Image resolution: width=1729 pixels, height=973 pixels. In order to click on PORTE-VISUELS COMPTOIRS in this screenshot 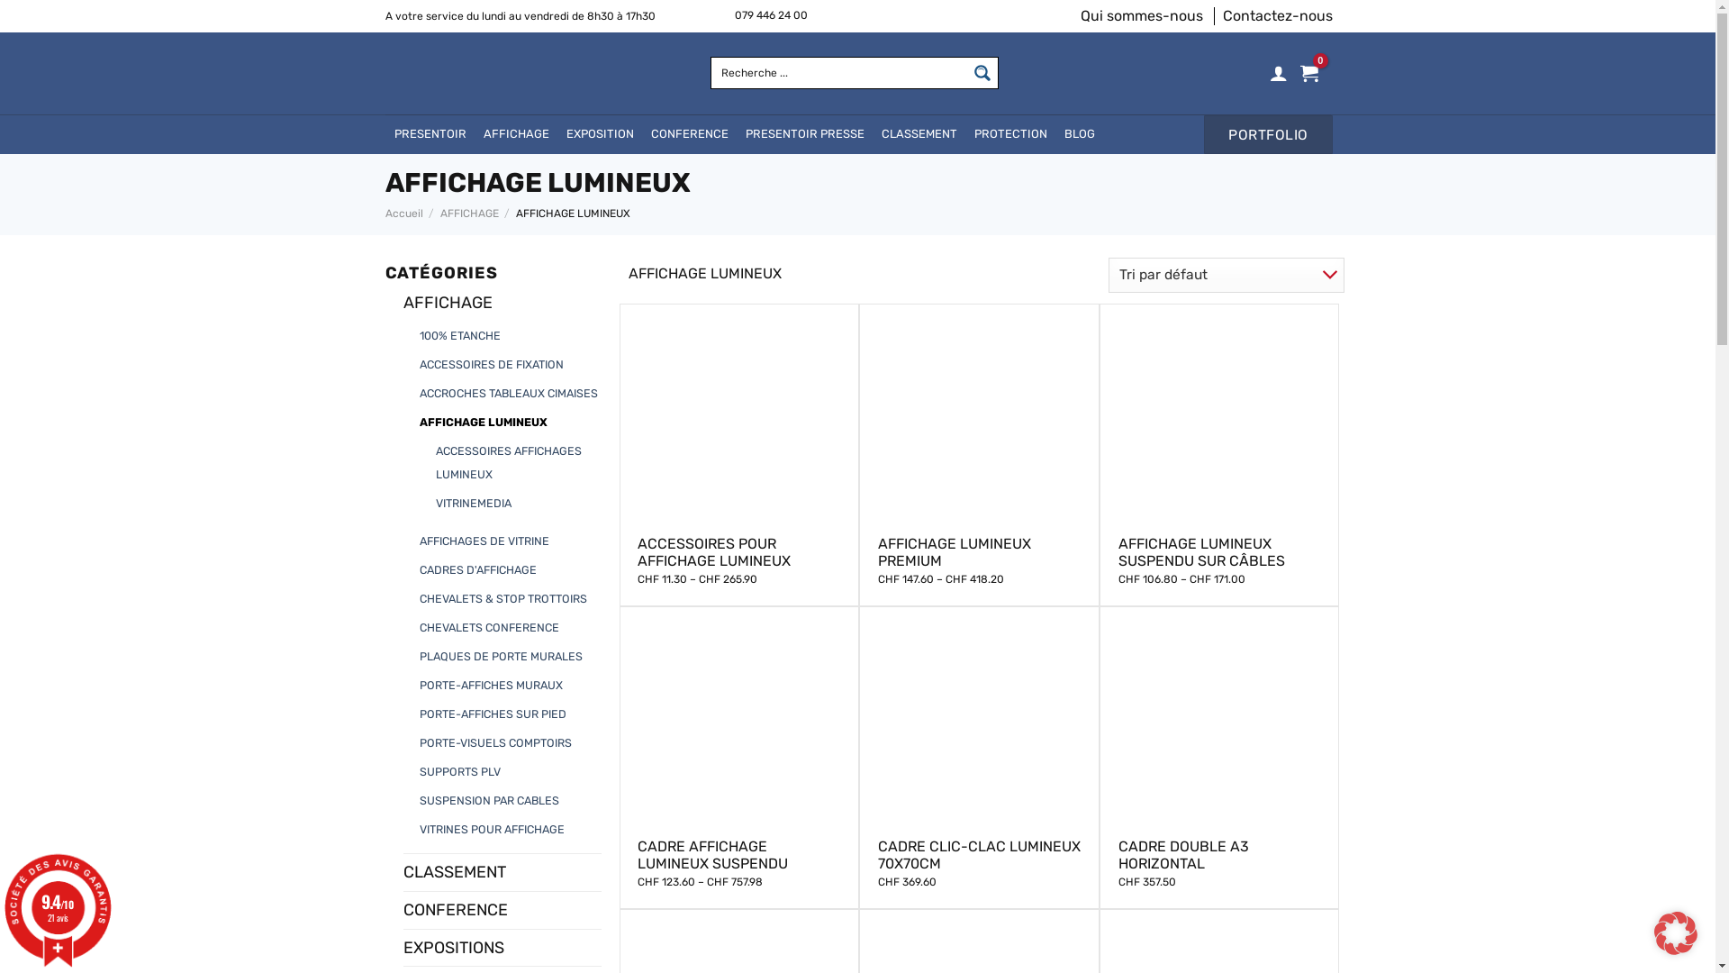, I will do `click(495, 743)`.